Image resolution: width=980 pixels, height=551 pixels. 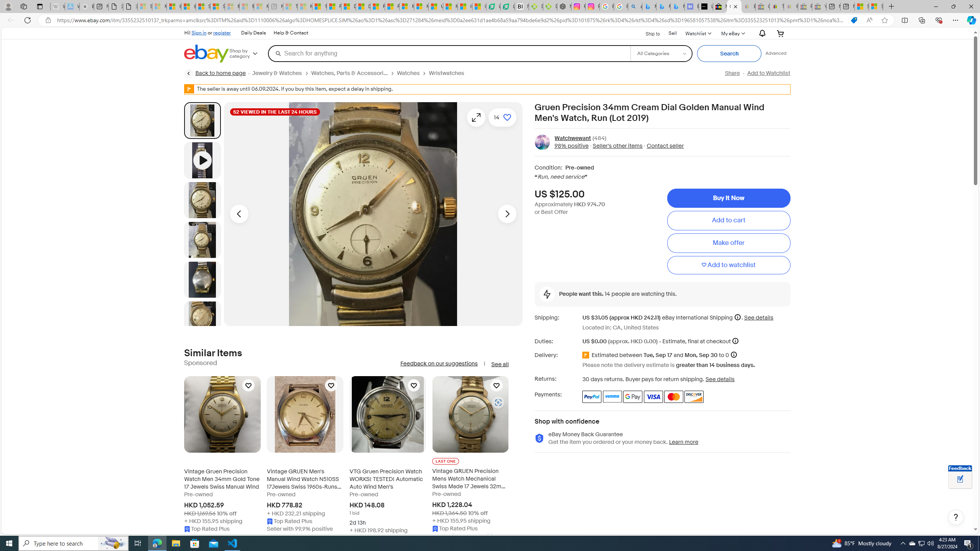 What do you see at coordinates (732, 73) in the screenshot?
I see `Share` at bounding box center [732, 73].